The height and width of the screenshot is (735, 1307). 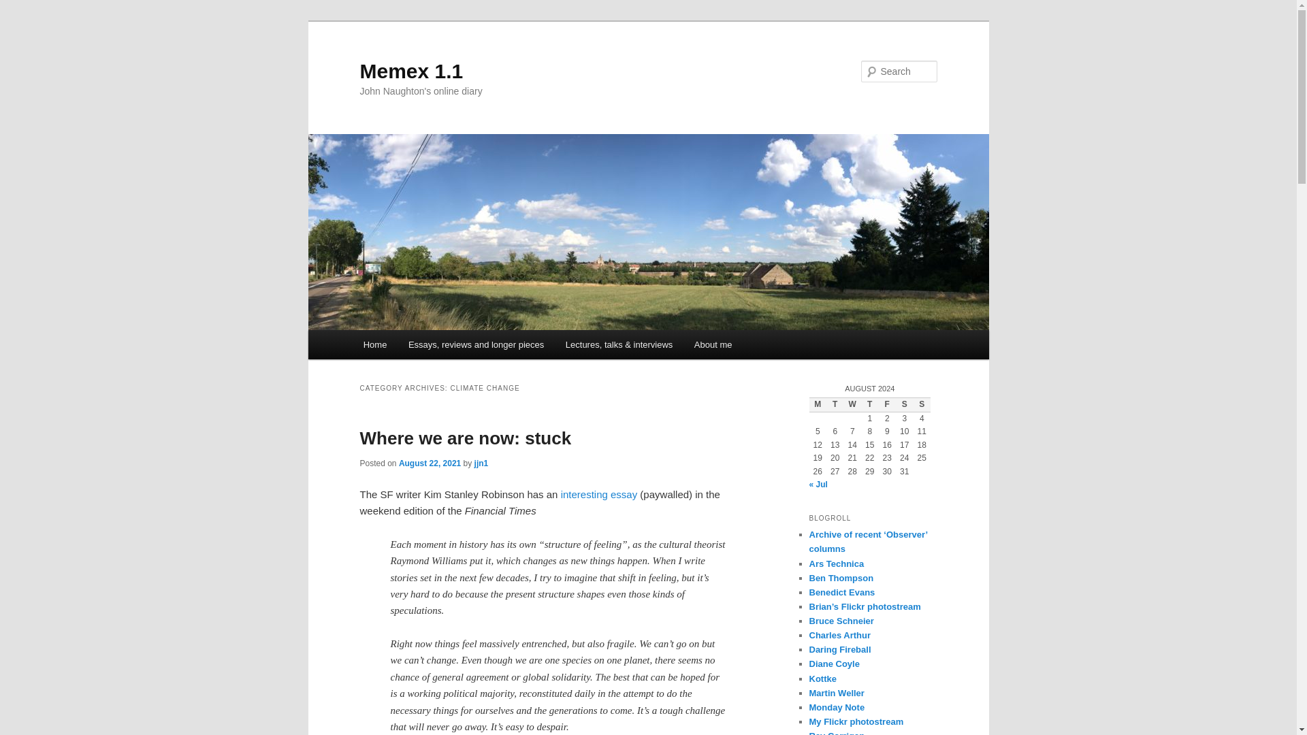 I want to click on Search, so click(x=22, y=7).